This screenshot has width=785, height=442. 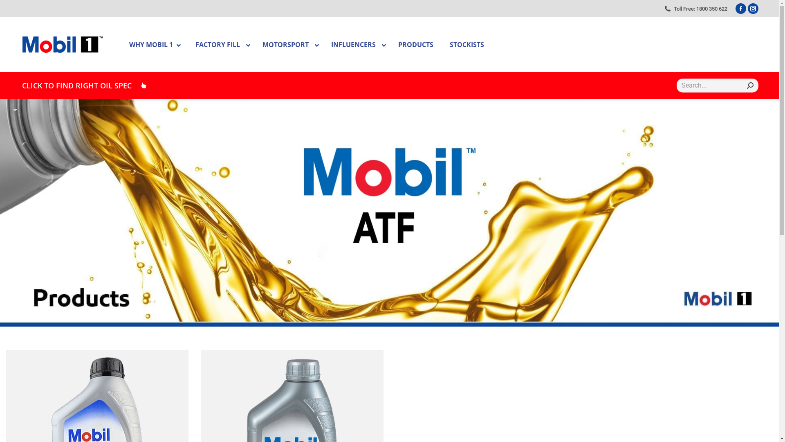 What do you see at coordinates (718, 86) in the screenshot?
I see `Search form` at bounding box center [718, 86].